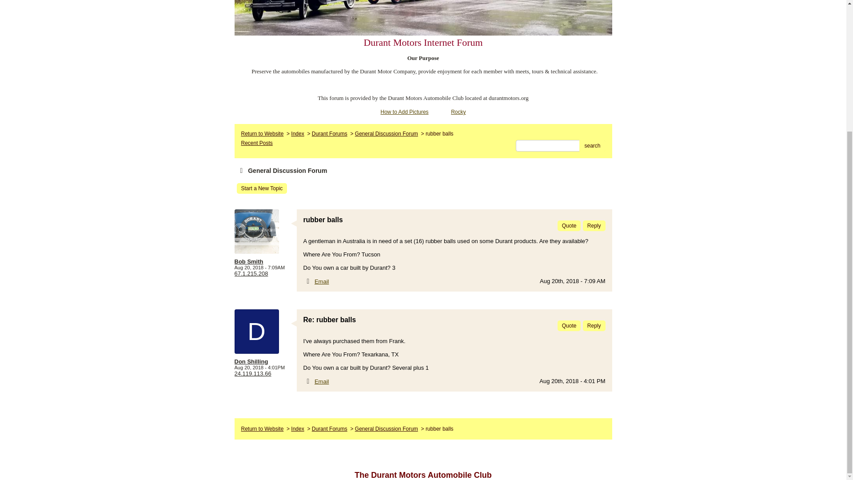 This screenshot has width=853, height=480. Describe the element at coordinates (322, 282) in the screenshot. I see `Email` at that location.